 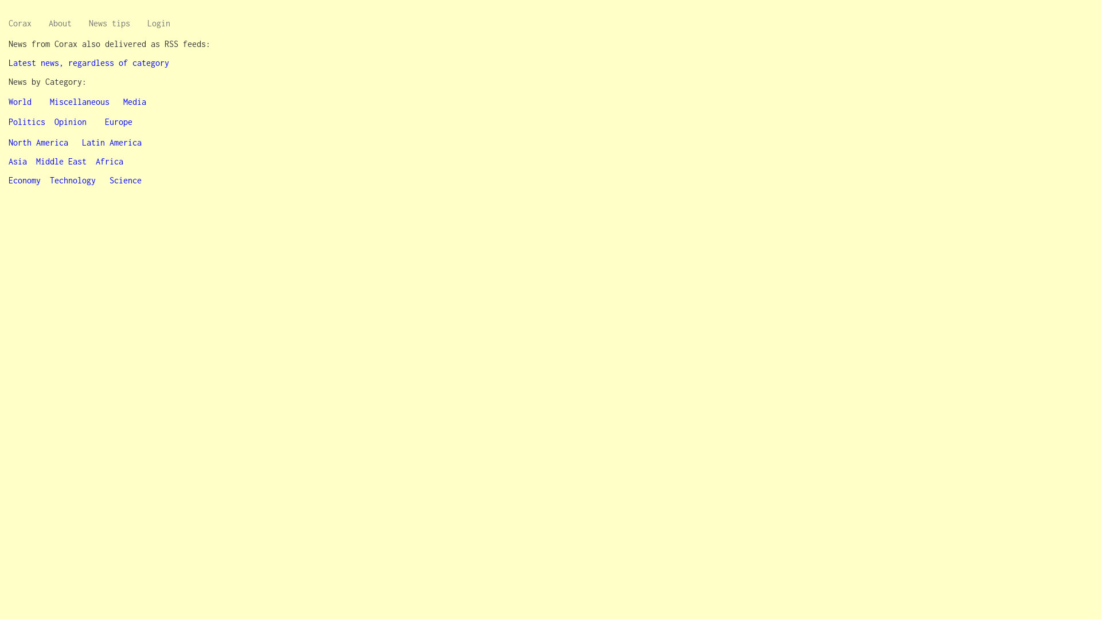 I want to click on Science, so click(x=125, y=180).